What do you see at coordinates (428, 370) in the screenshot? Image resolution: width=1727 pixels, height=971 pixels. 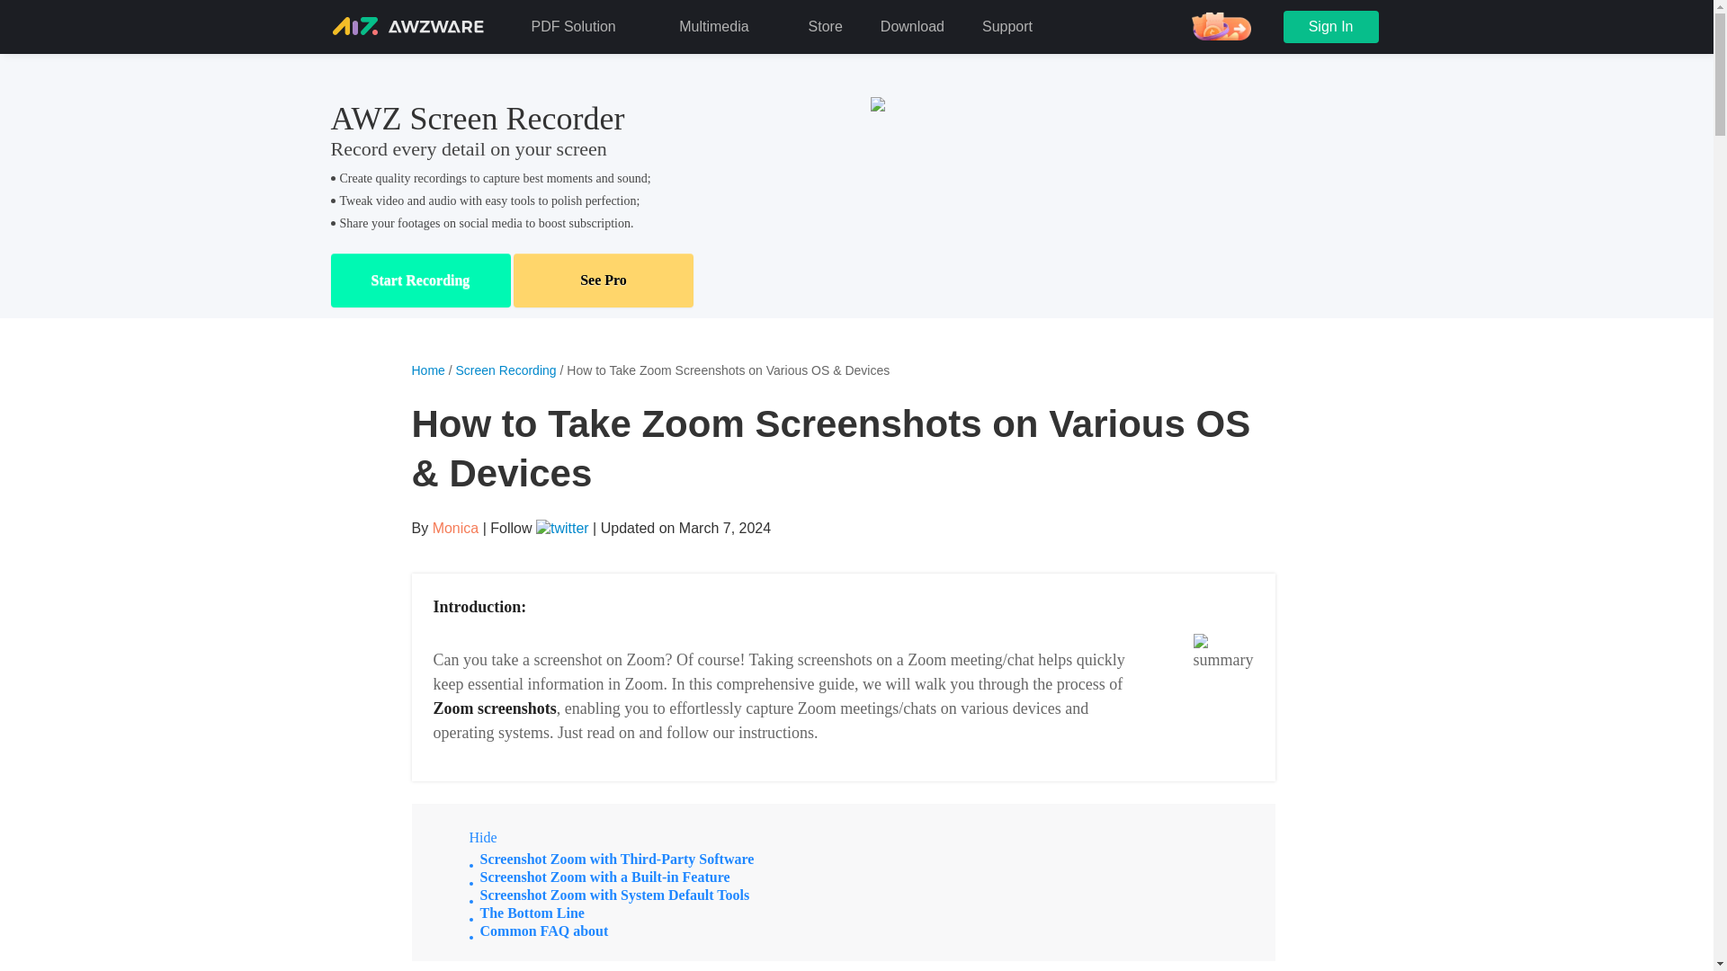 I see `Home` at bounding box center [428, 370].